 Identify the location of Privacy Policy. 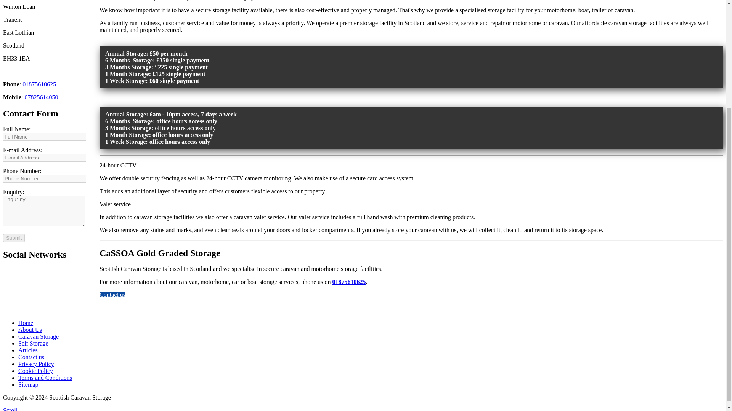
(36, 364).